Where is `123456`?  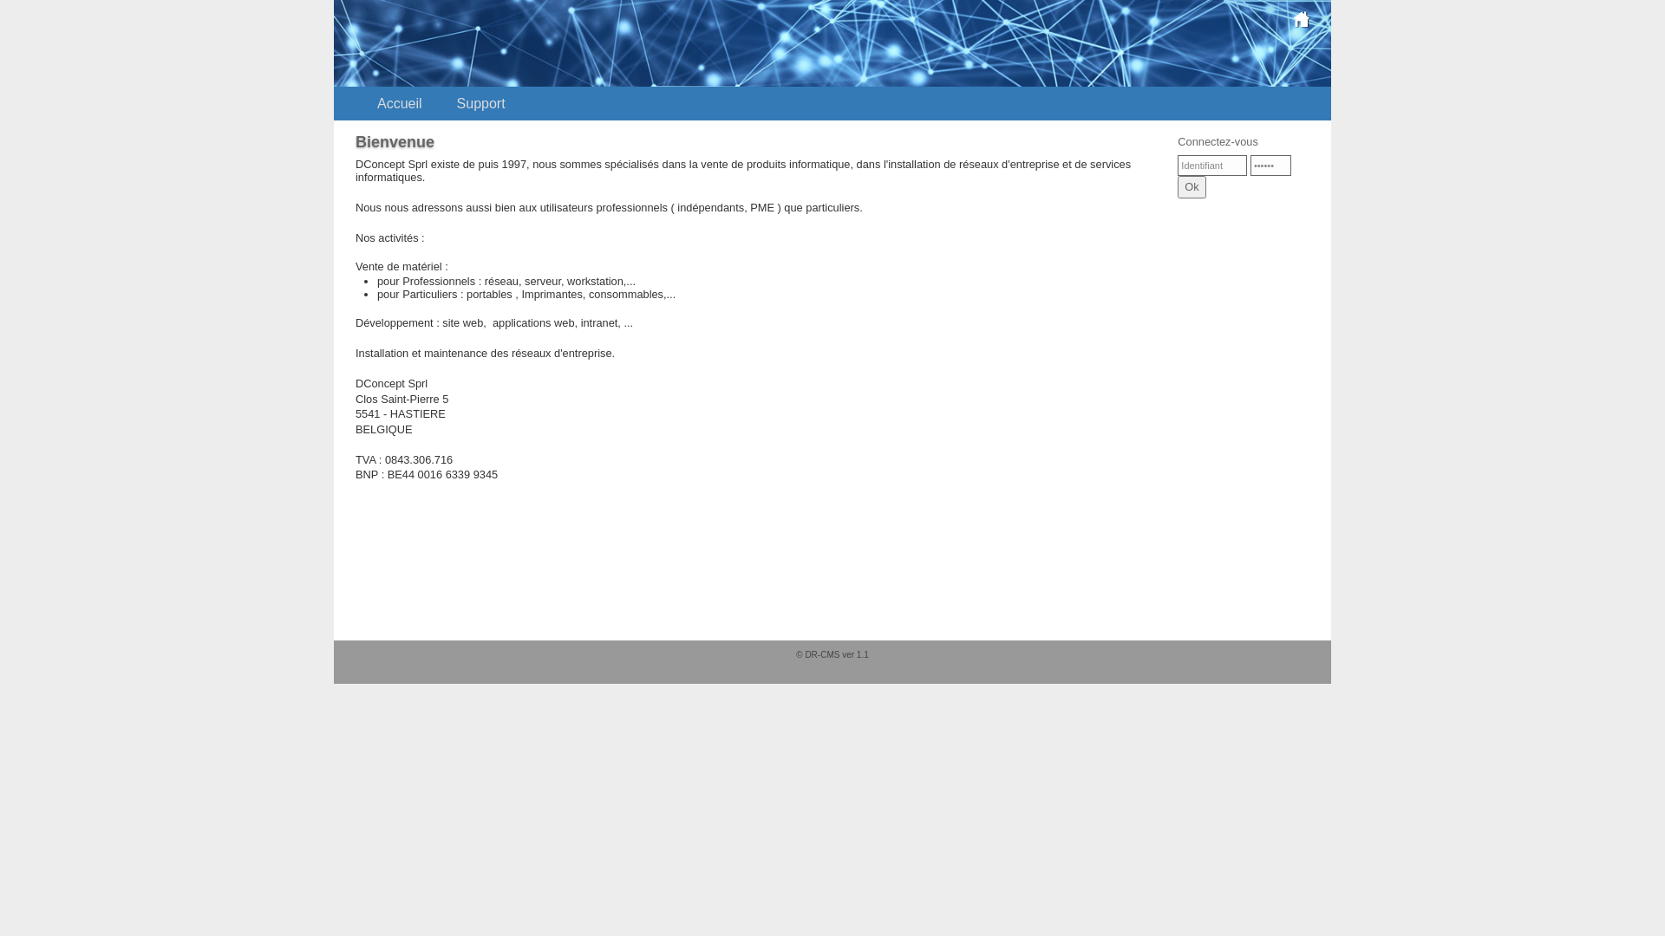 123456 is located at coordinates (1271, 166).